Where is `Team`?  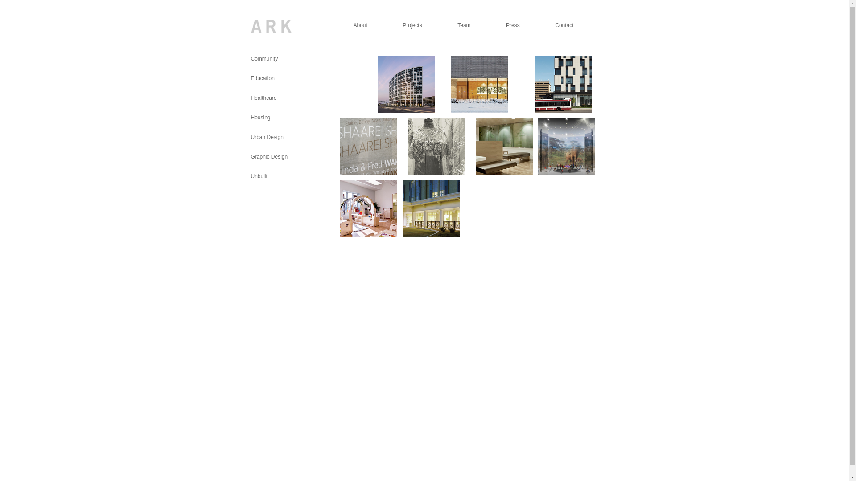 Team is located at coordinates (464, 25).